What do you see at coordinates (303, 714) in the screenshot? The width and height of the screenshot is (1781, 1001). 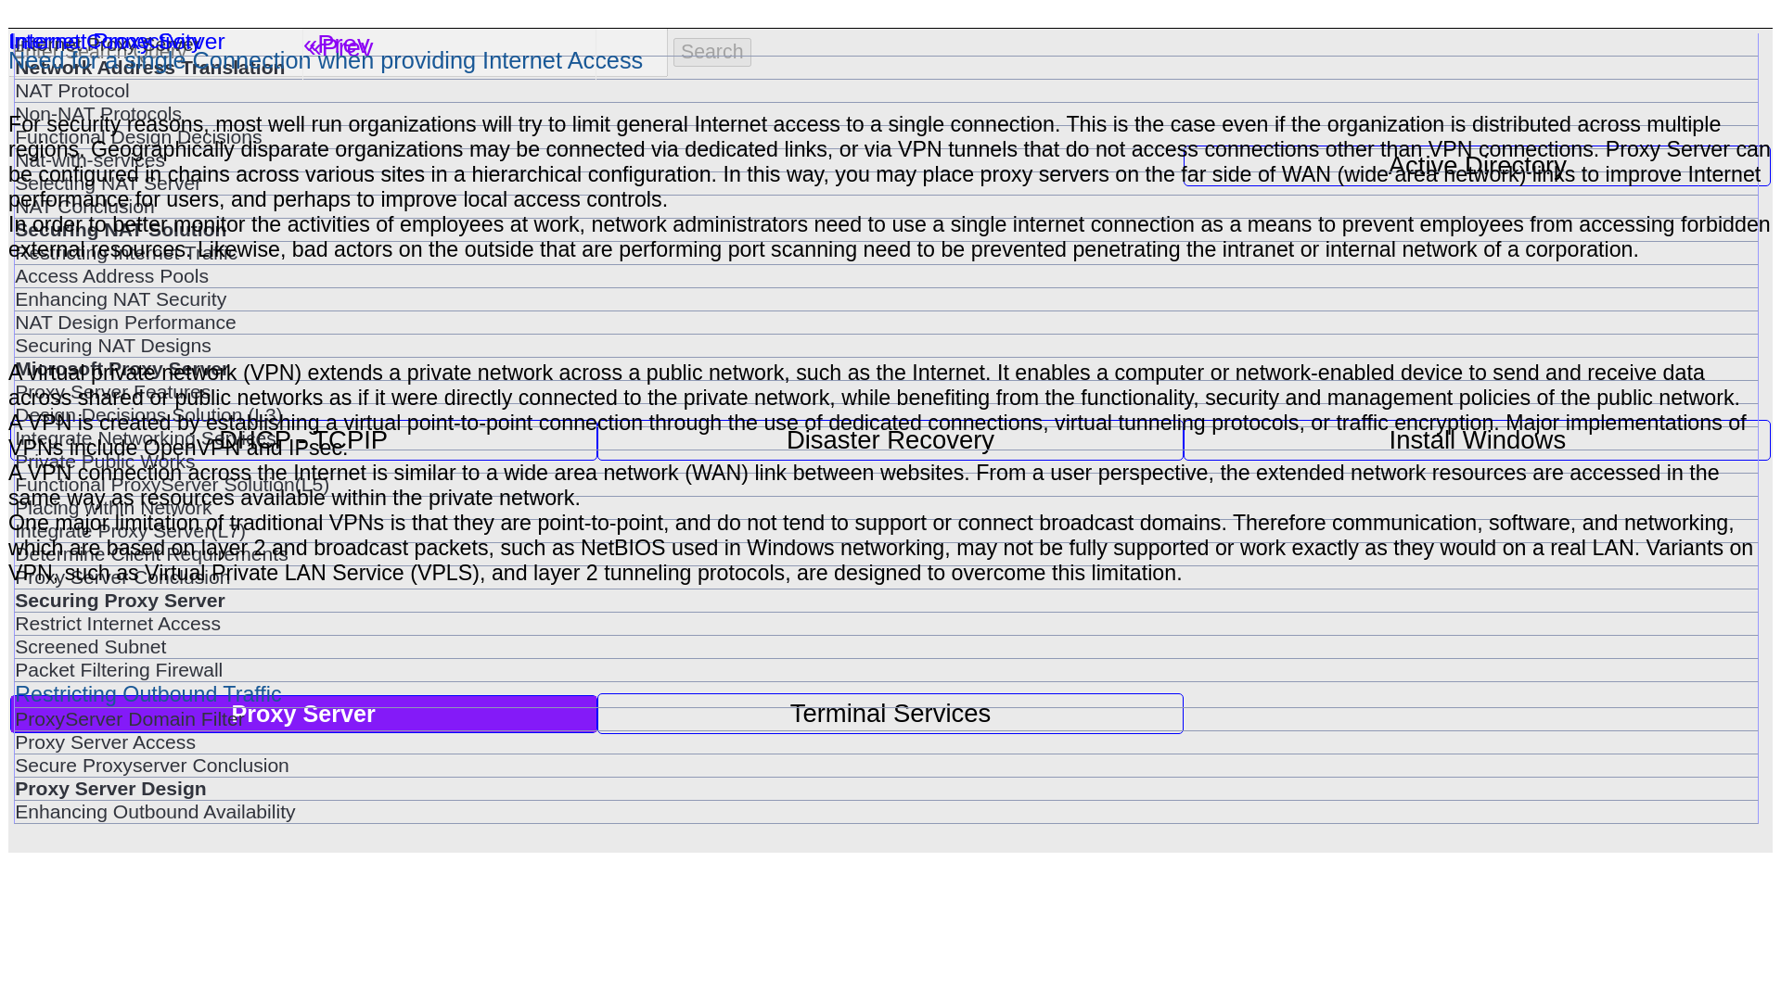 I see `Proxy Server` at bounding box center [303, 714].